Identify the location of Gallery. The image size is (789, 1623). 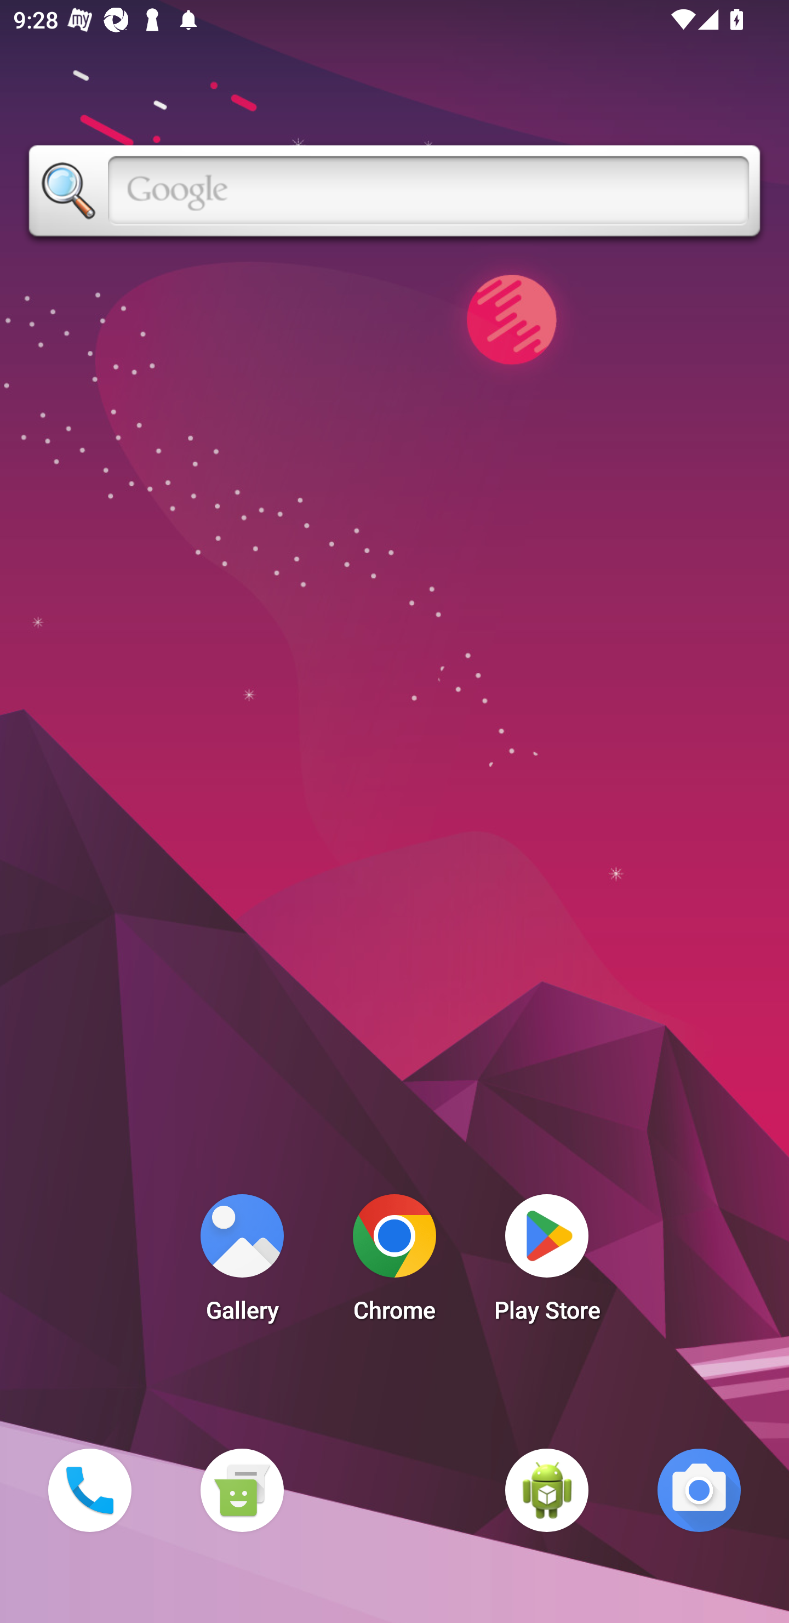
(242, 1263).